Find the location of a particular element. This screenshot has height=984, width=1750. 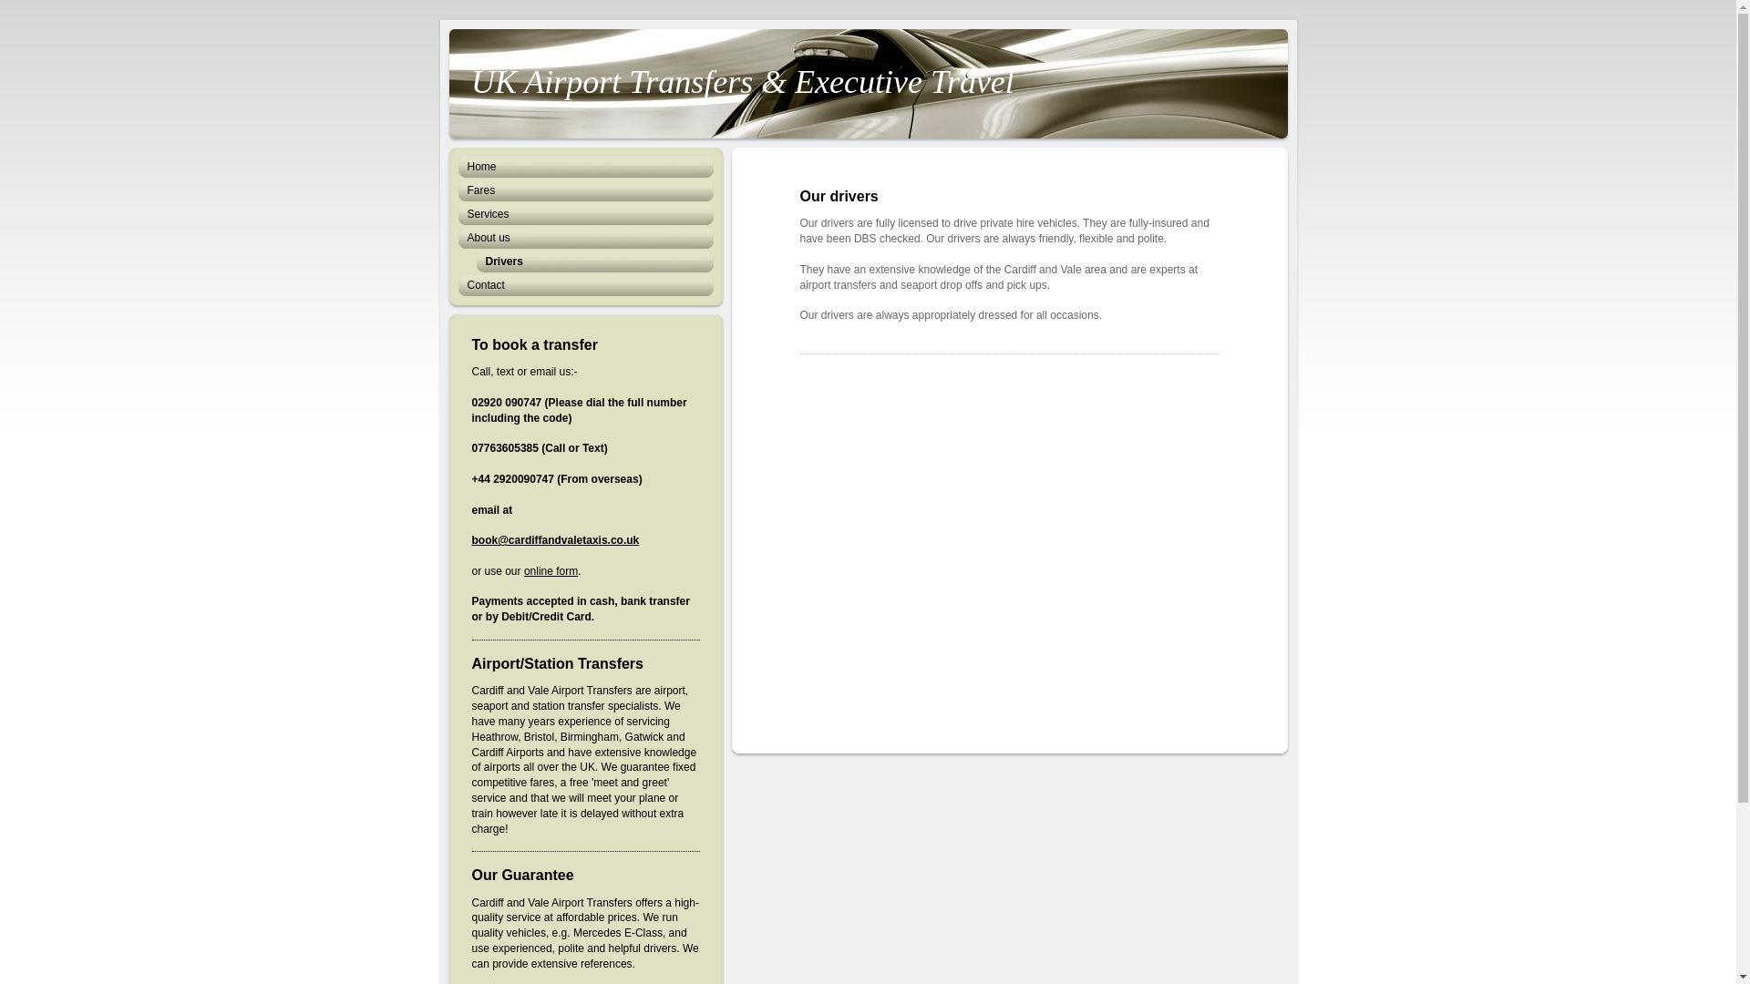

Home is located at coordinates (584, 166).